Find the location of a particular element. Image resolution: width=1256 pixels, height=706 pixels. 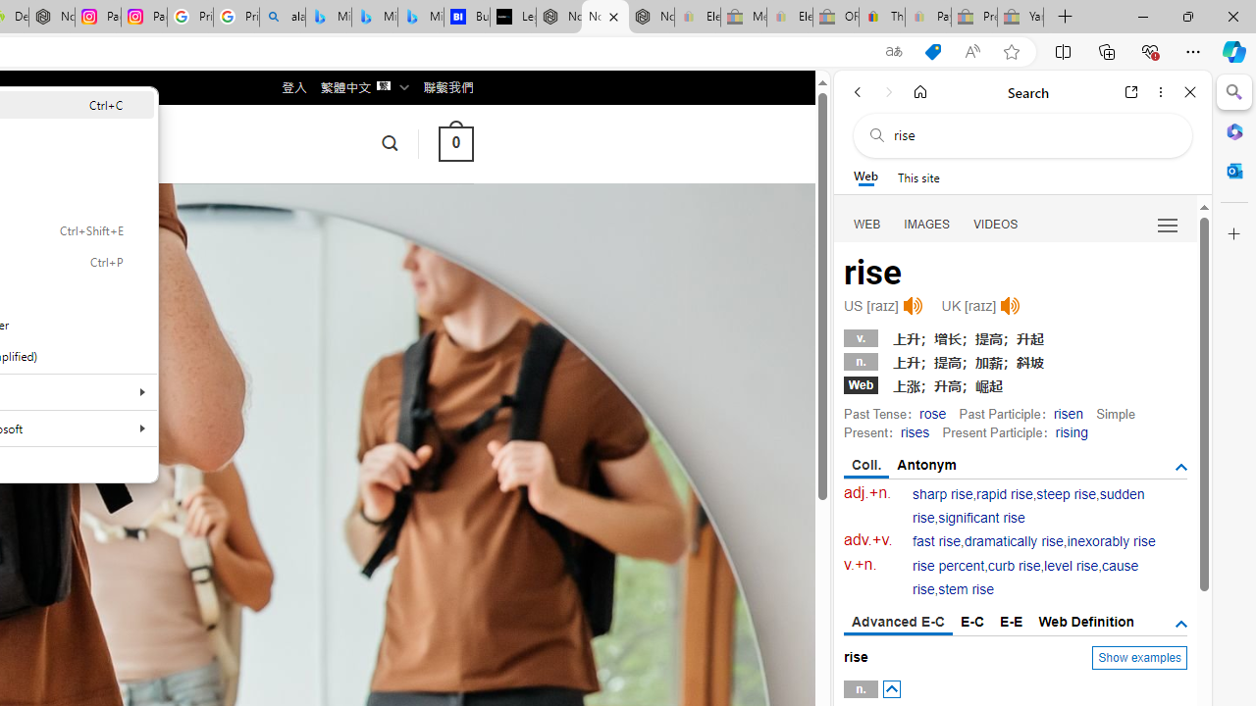

Payments Terms of Use | eBay.com - Sleeping is located at coordinates (927, 18).